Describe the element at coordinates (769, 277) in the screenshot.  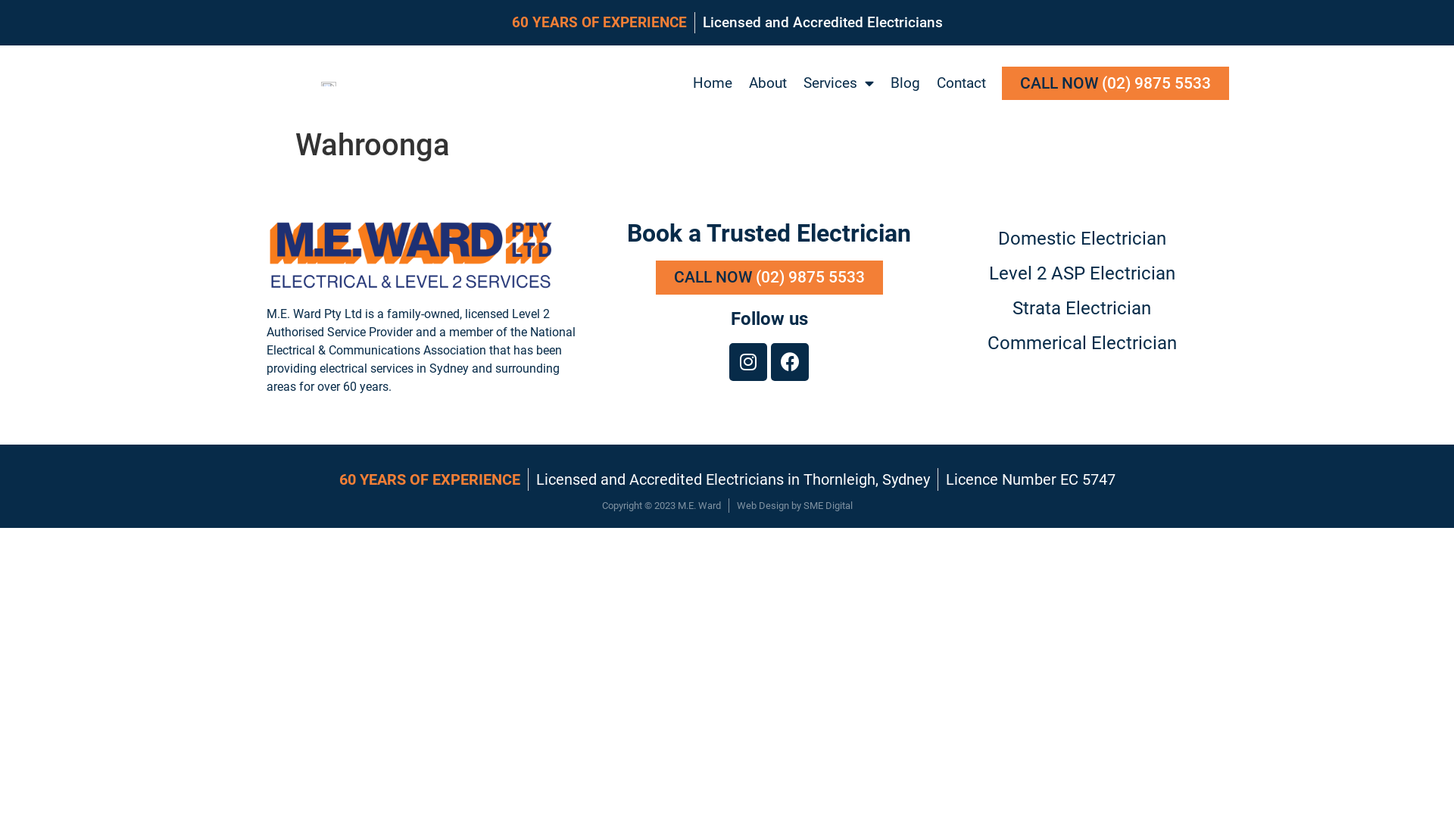
I see `CALL NOW (02) 9875 5533` at that location.